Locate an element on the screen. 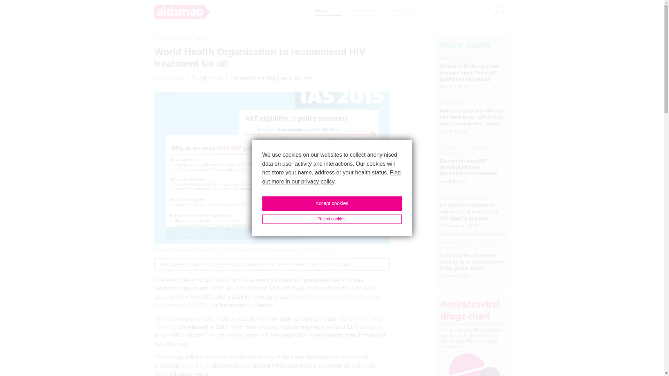 Image resolution: width=669 pixels, height=376 pixels. About us is located at coordinates (401, 10).